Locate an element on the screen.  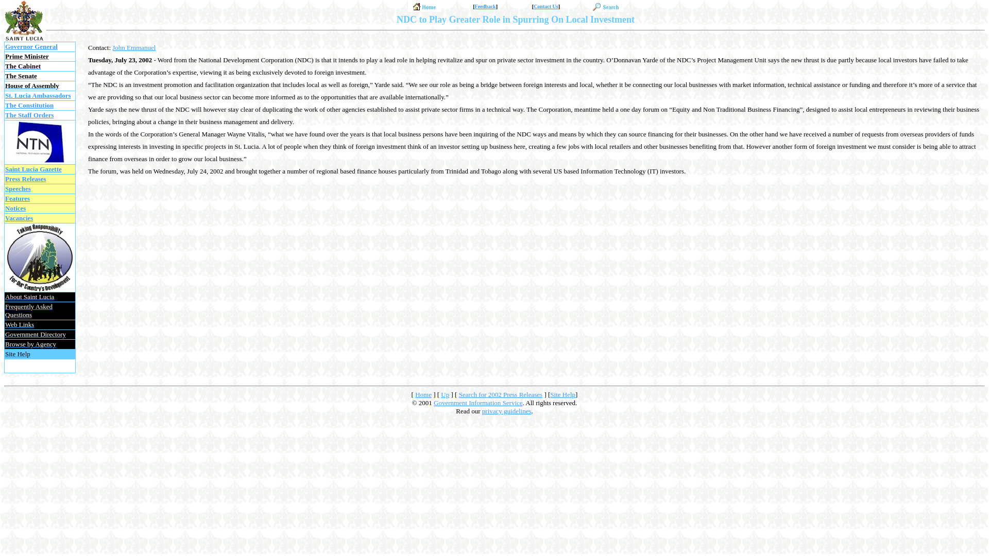
Speeches is located at coordinates (18, 188).